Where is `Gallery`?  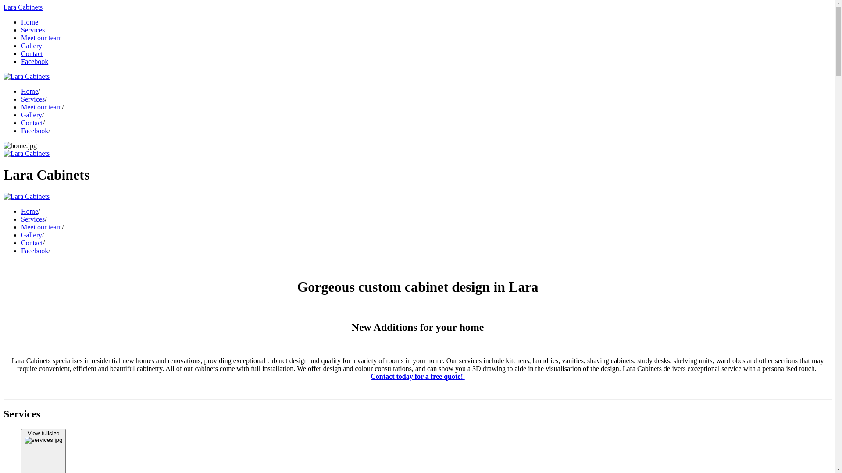 Gallery is located at coordinates (32, 46).